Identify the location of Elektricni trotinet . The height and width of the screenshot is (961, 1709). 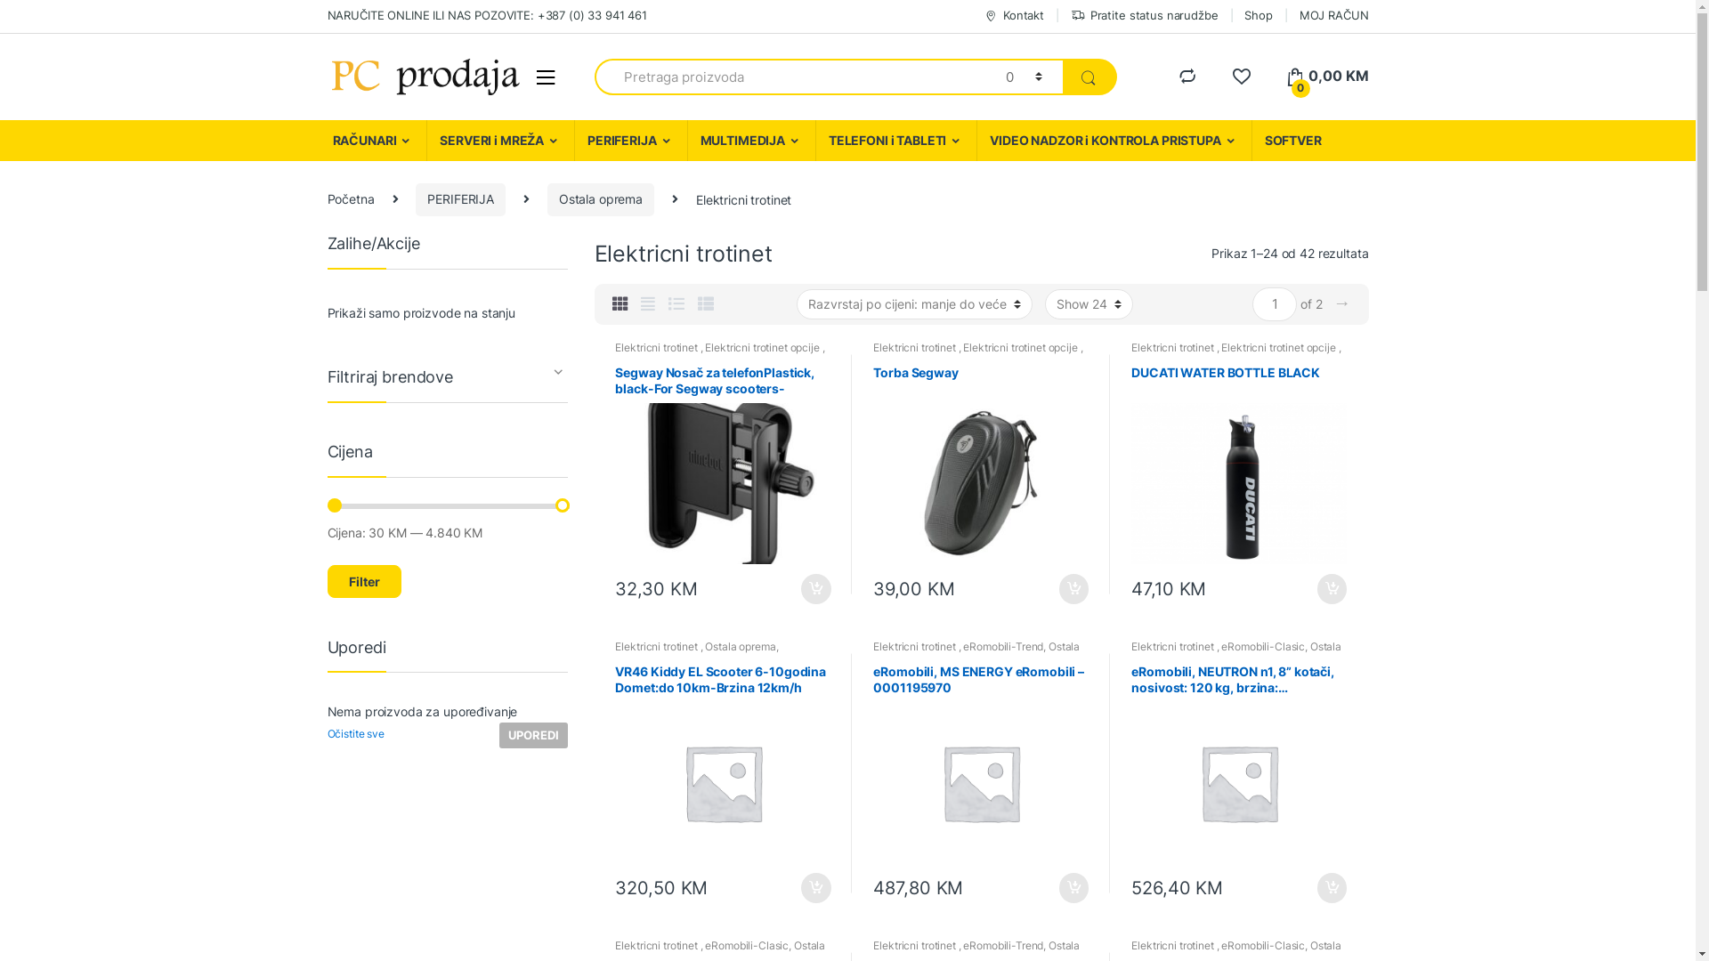
(915, 945).